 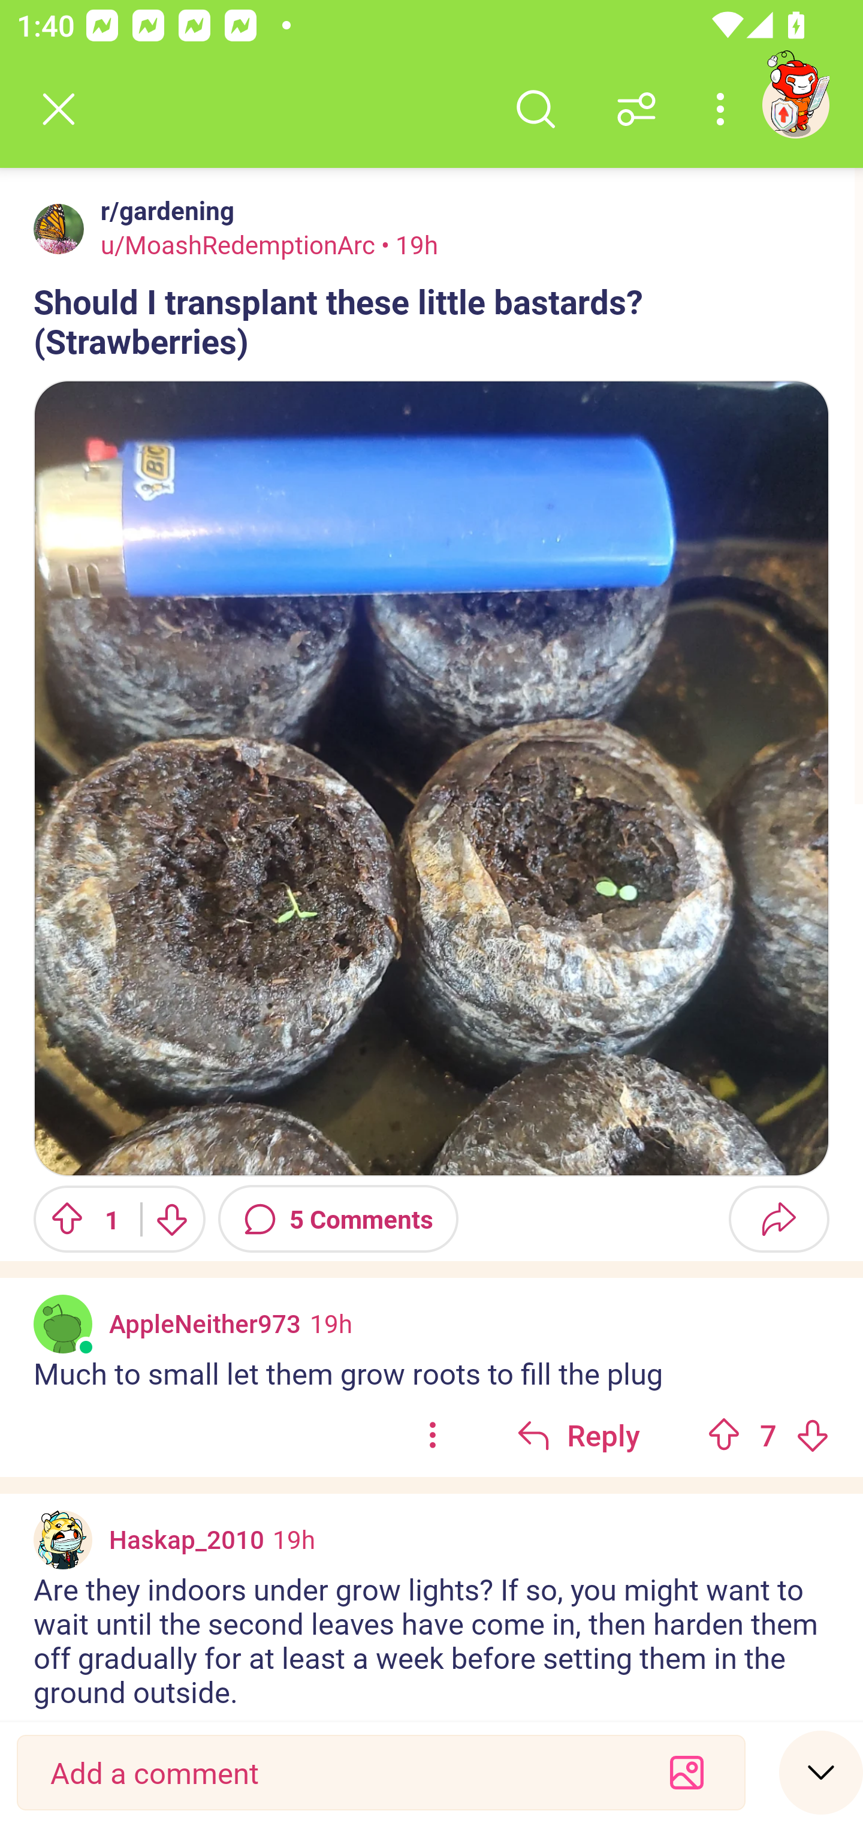 What do you see at coordinates (578, 1434) in the screenshot?
I see `Reply` at bounding box center [578, 1434].